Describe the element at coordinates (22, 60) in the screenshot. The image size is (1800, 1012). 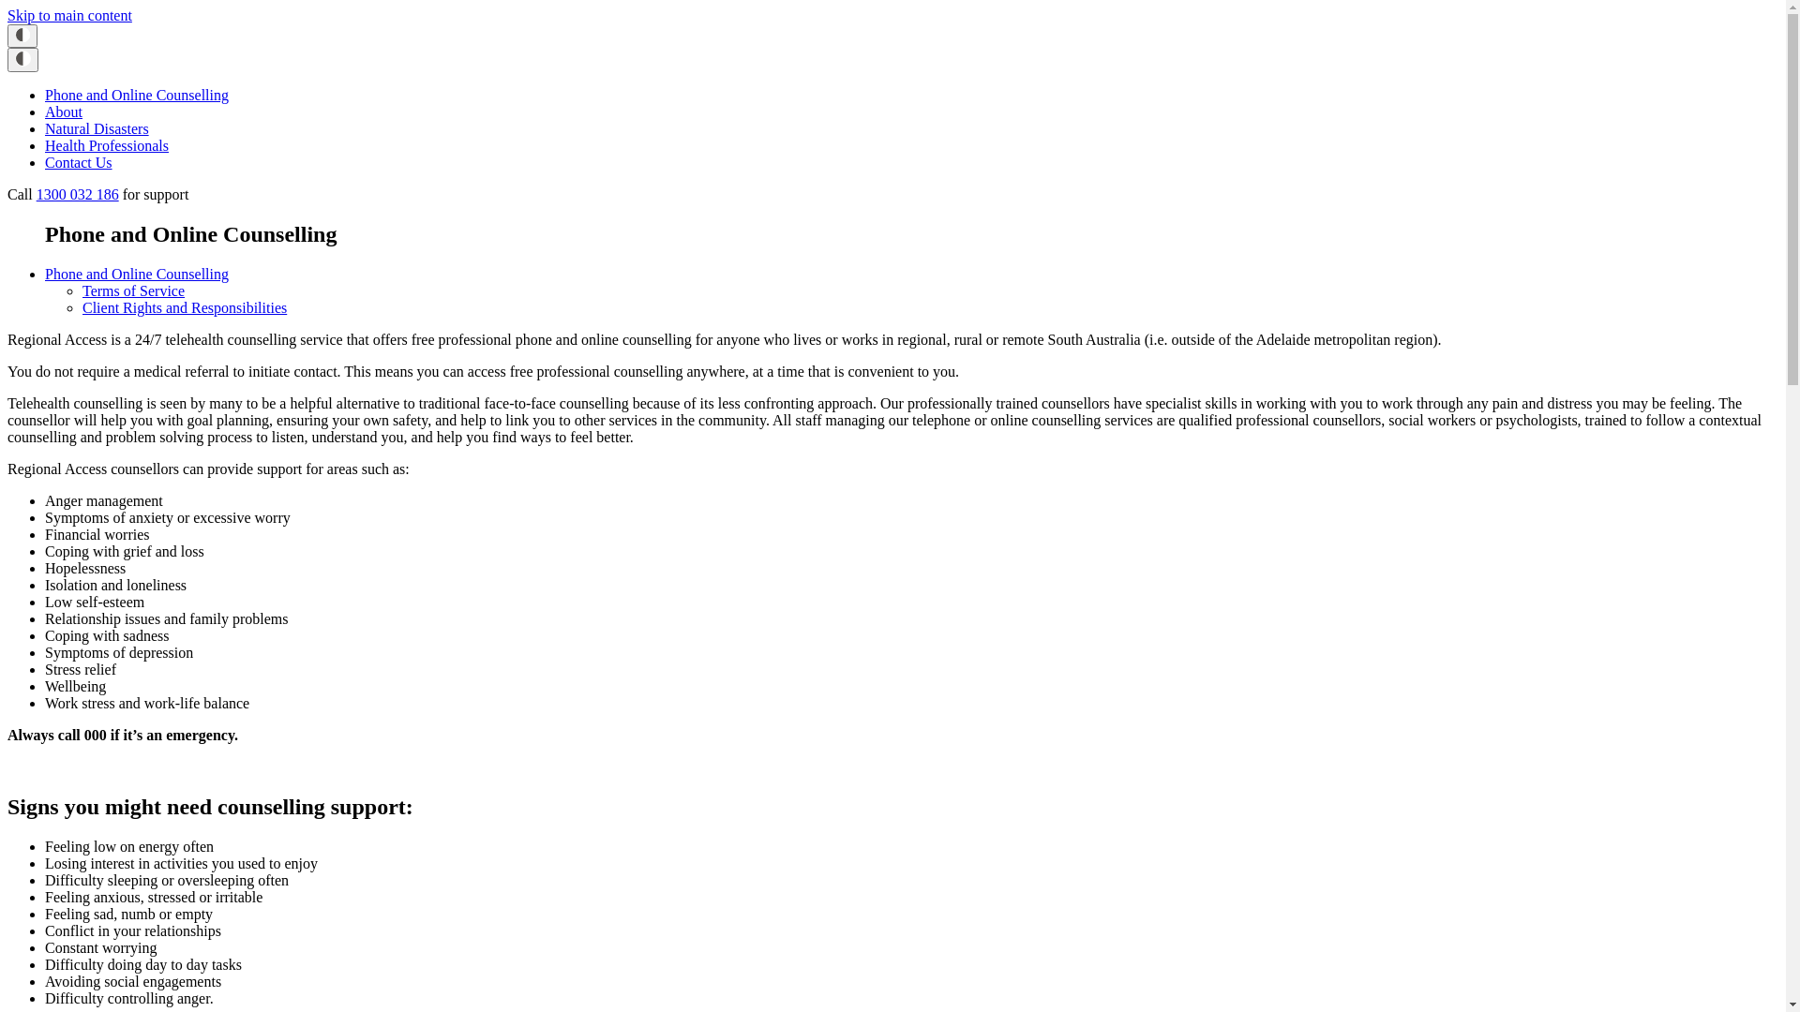
I see `Toggle High Contrast icon` at that location.